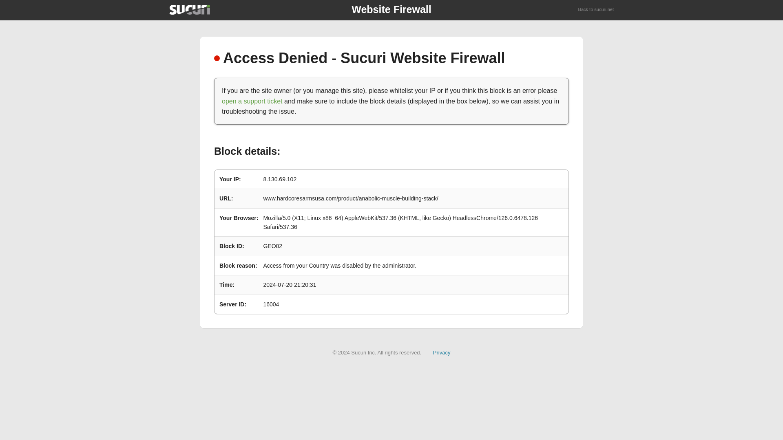 The height and width of the screenshot is (440, 783). I want to click on Back to sucuri.net, so click(596, 10).